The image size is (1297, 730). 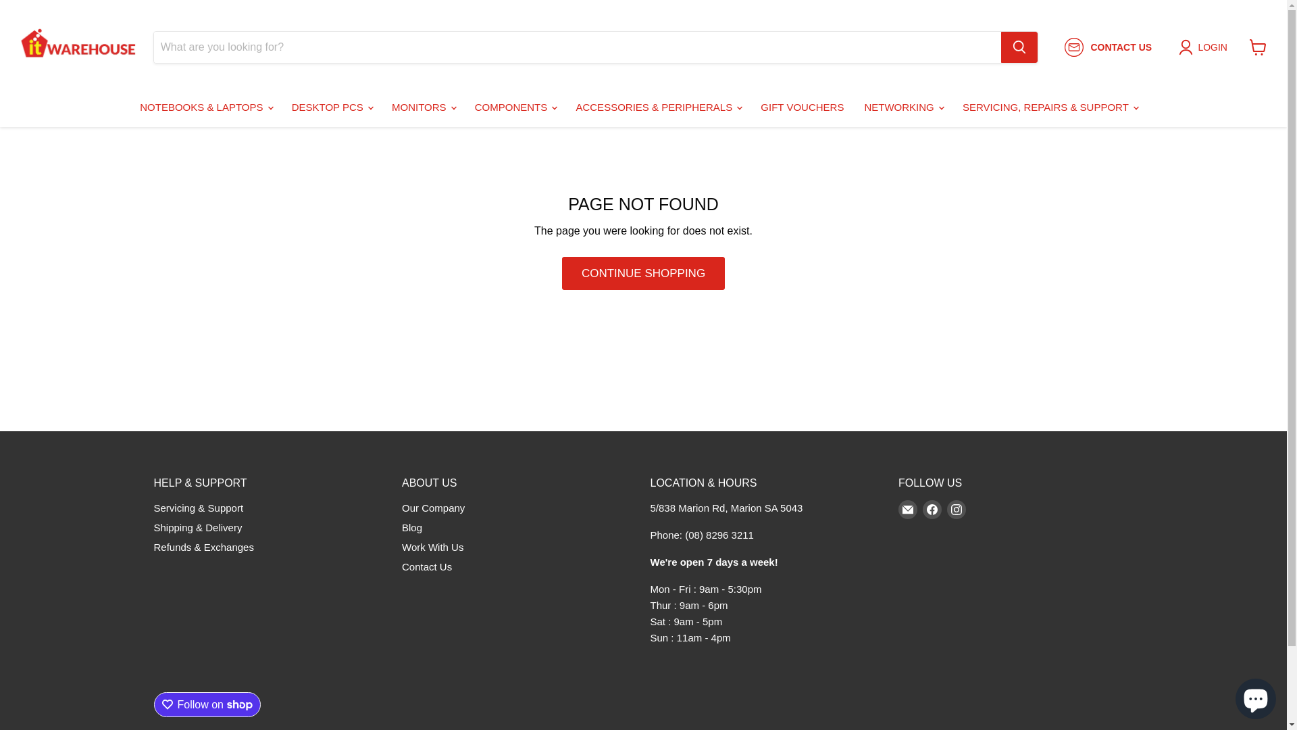 I want to click on CONTACT US, so click(x=1108, y=47).